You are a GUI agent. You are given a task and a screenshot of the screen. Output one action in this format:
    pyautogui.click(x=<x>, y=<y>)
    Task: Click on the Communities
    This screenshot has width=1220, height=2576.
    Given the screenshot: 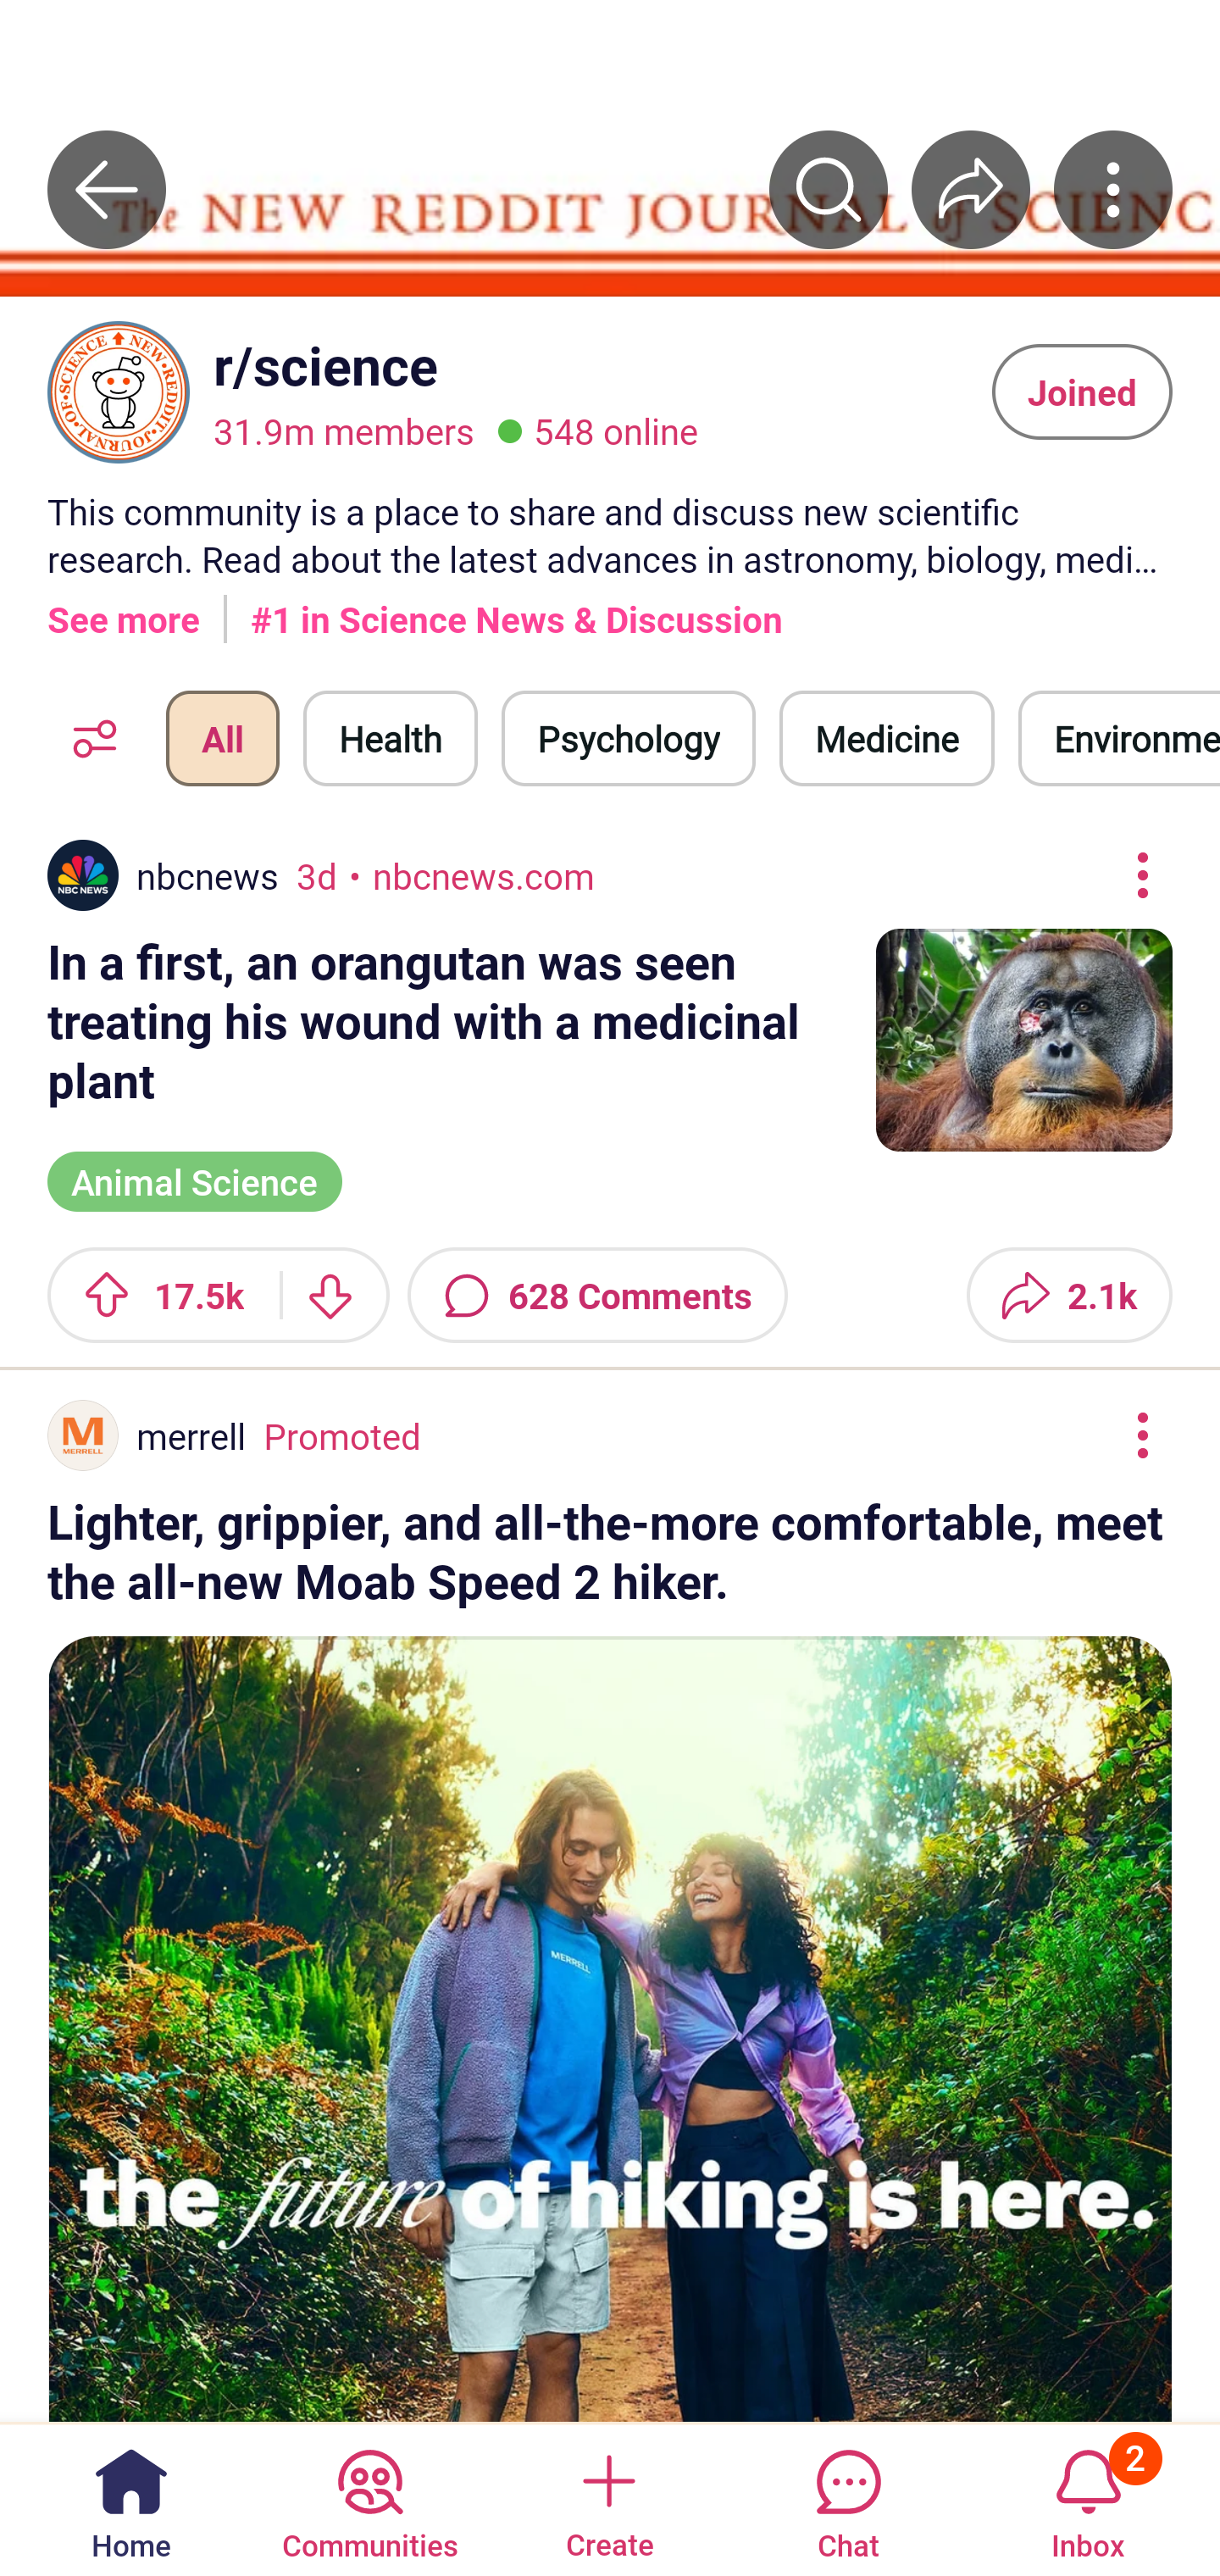 What is the action you would take?
    pyautogui.click(x=369, y=2498)
    